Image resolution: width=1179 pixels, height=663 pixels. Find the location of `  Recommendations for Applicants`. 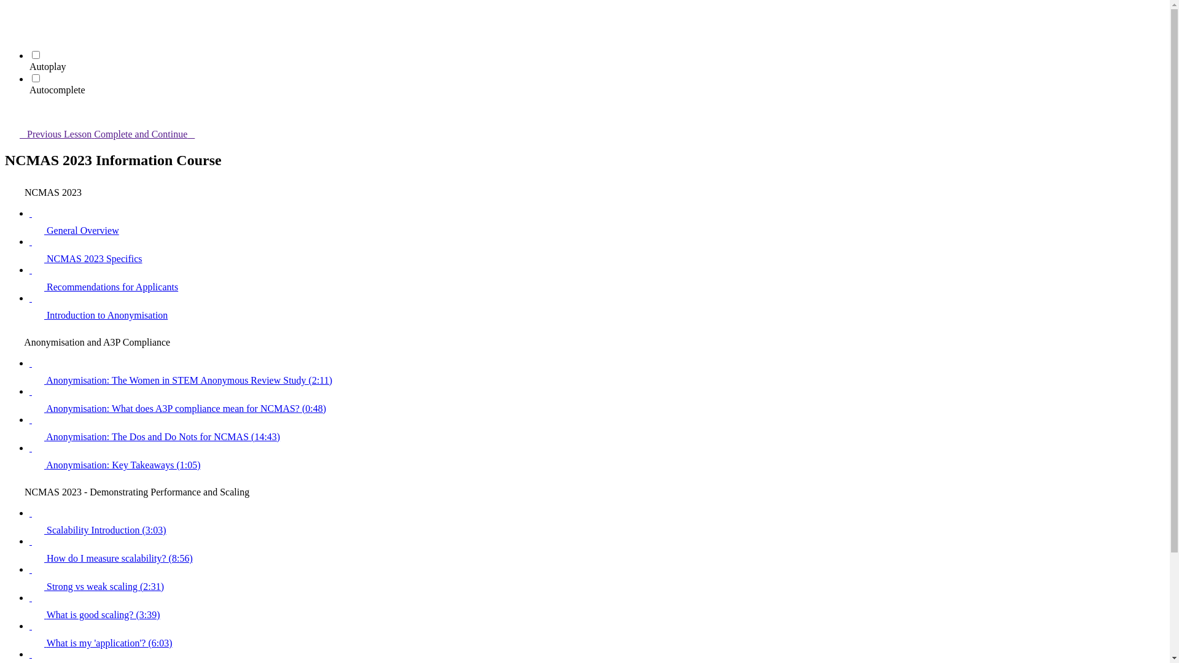

  Recommendations for Applicants is located at coordinates (597, 279).